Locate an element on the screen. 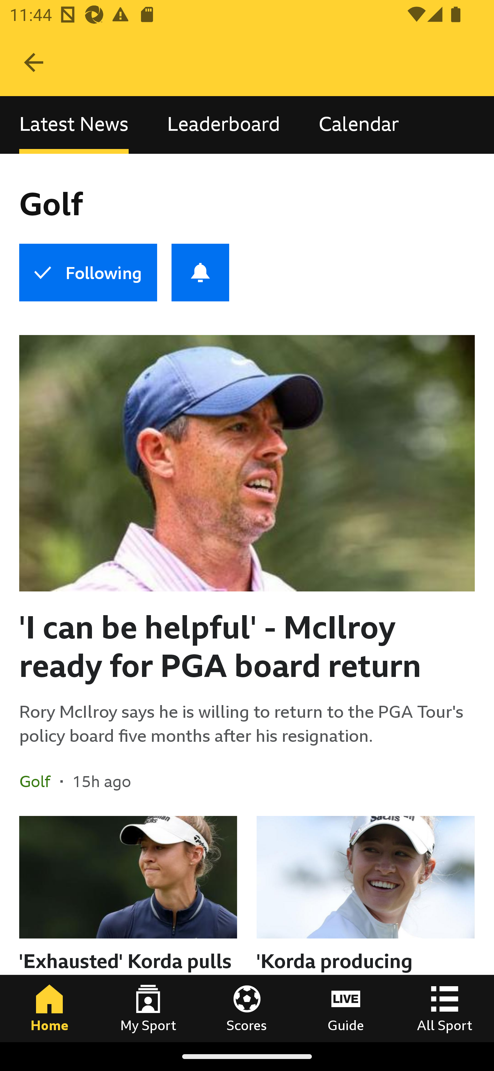 This screenshot has height=1071, width=494. My Sport is located at coordinates (148, 1008).